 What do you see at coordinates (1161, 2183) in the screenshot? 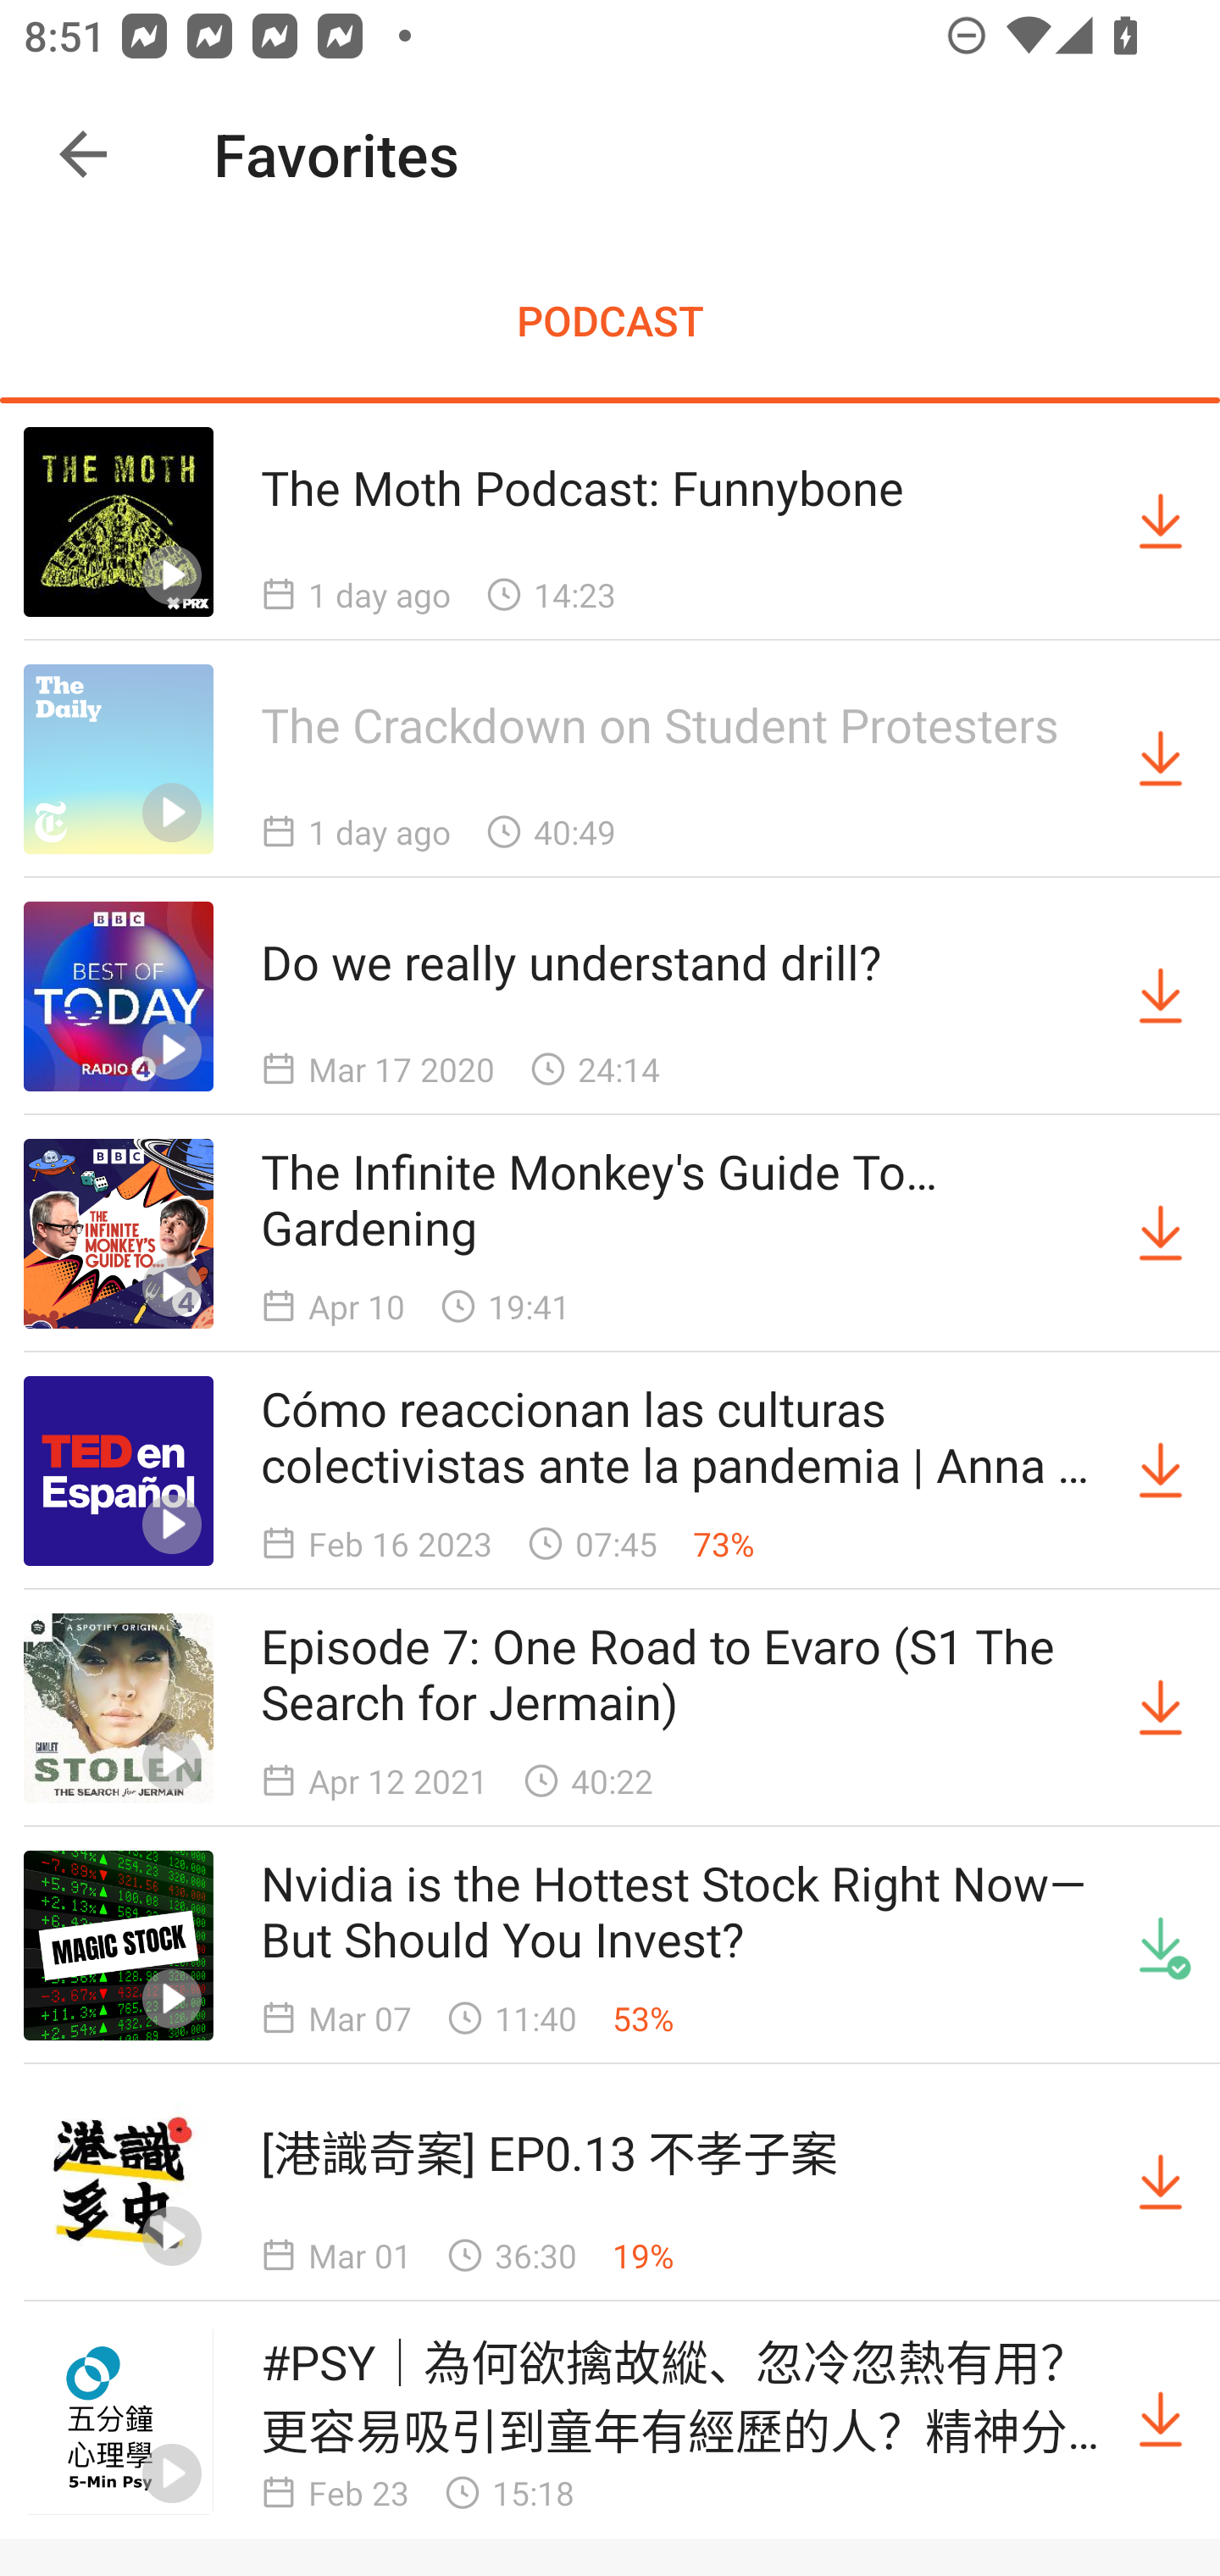
I see `Download` at bounding box center [1161, 2183].